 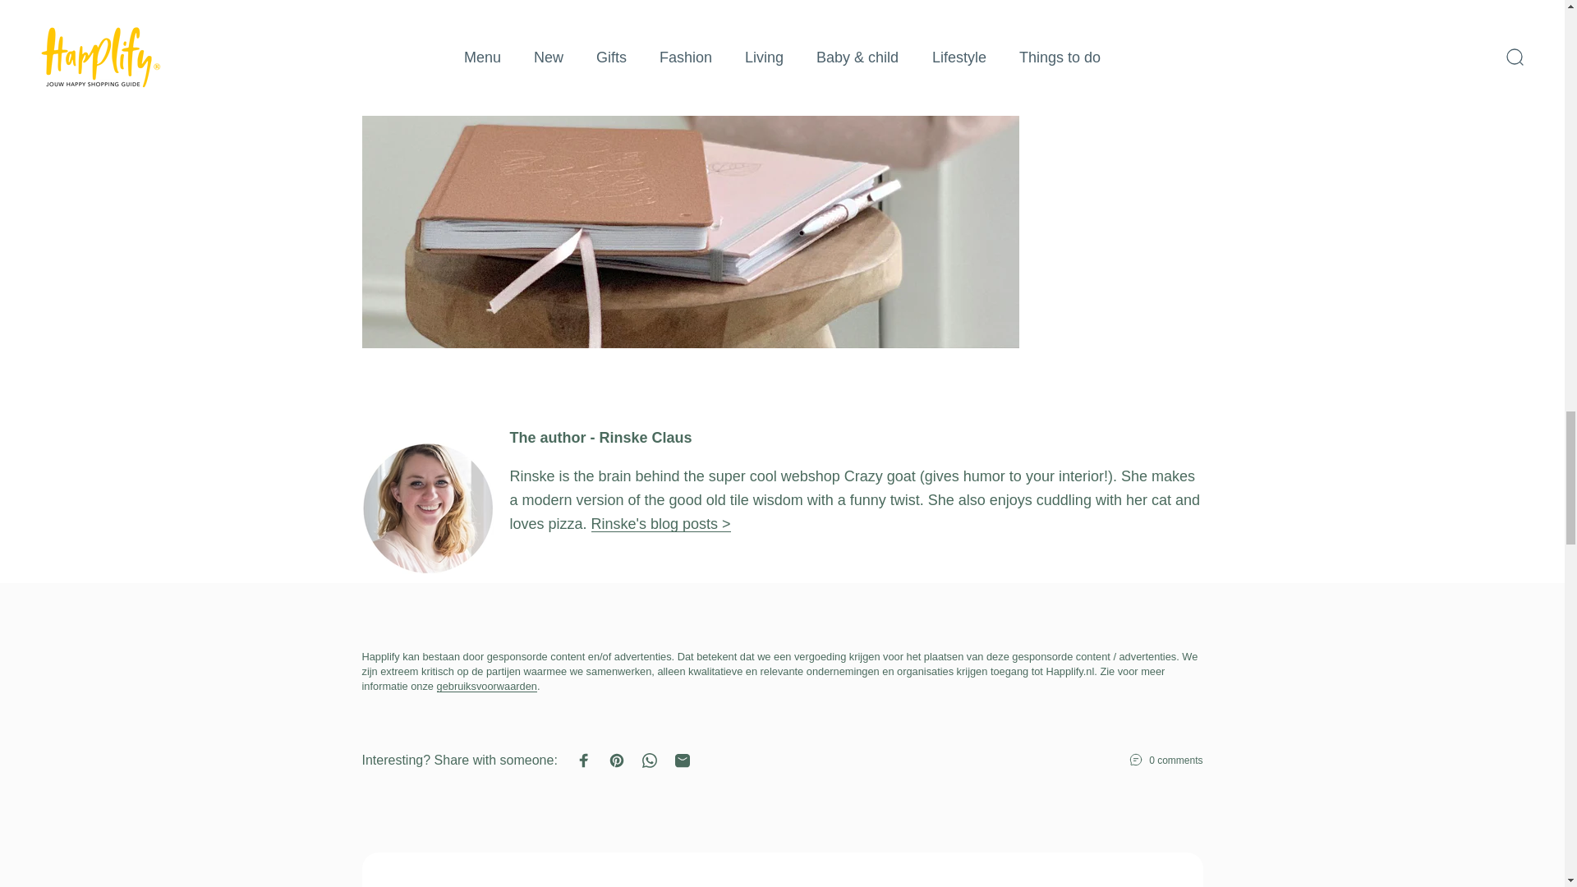 What do you see at coordinates (584, 761) in the screenshot?
I see `Share on Facebook` at bounding box center [584, 761].